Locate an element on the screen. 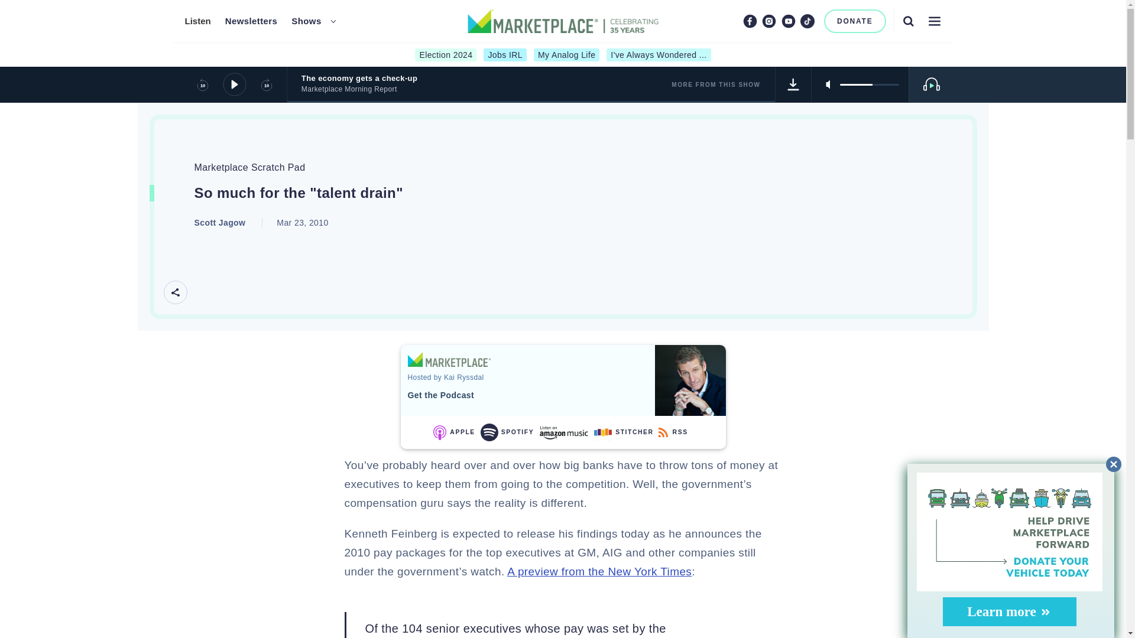 The image size is (1135, 638). Search is located at coordinates (908, 21).